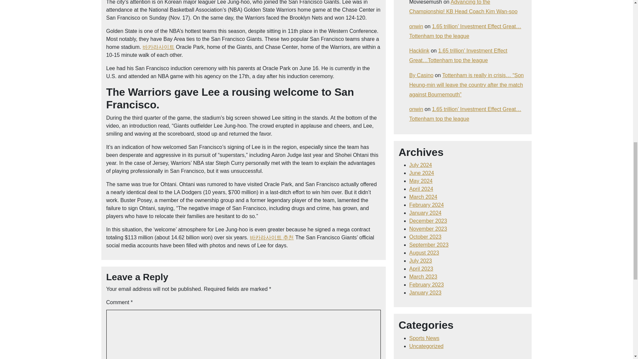 The height and width of the screenshot is (359, 638). What do you see at coordinates (429, 245) in the screenshot?
I see `September 2023` at bounding box center [429, 245].